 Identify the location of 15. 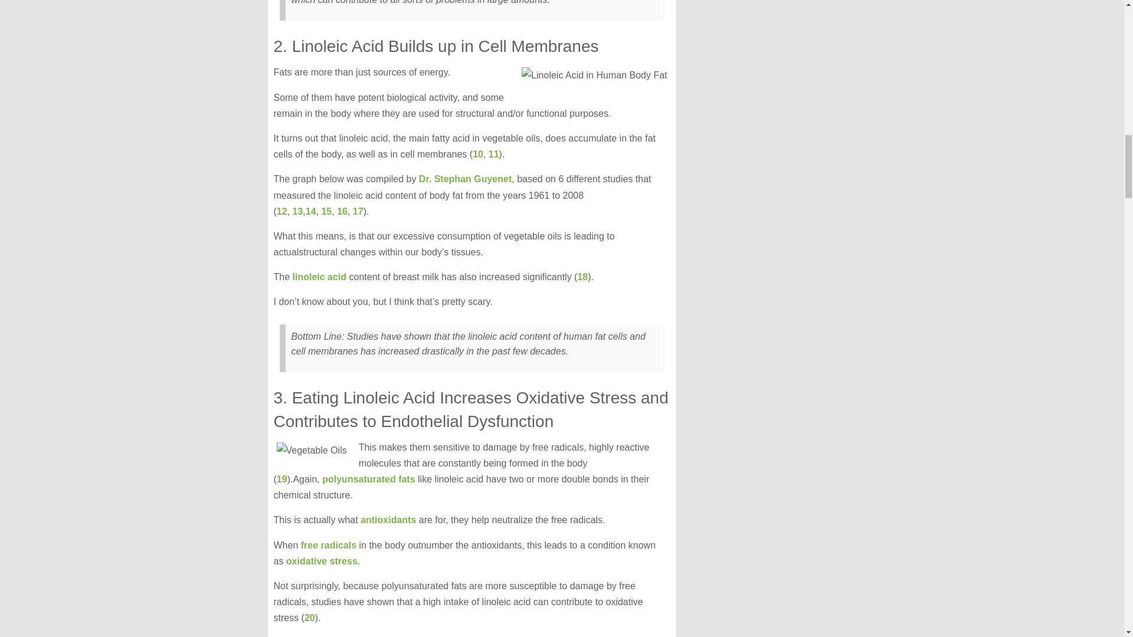
(326, 211).